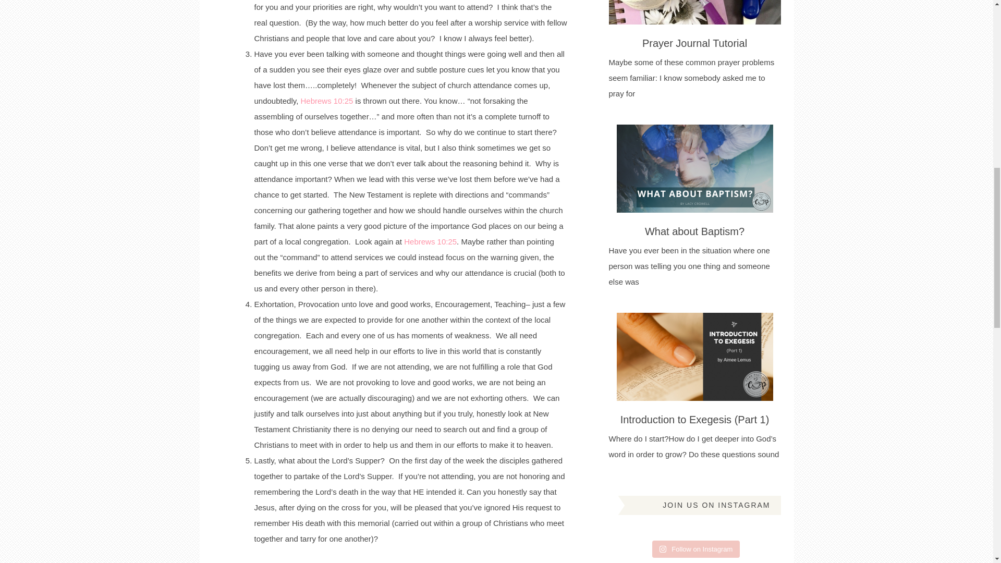 Image resolution: width=1001 pixels, height=563 pixels. What do you see at coordinates (694, 231) in the screenshot?
I see `What about Baptism?` at bounding box center [694, 231].